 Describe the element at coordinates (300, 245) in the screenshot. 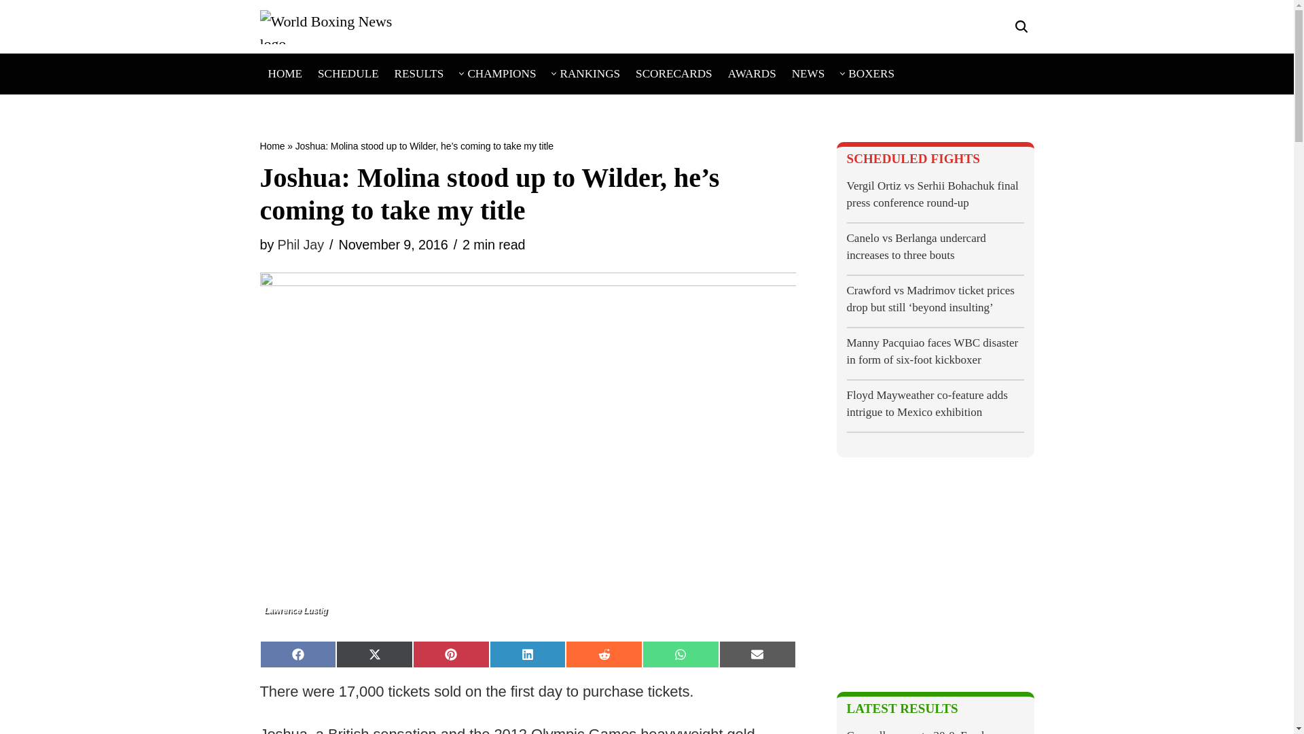

I see `Posts by Phil Jay` at that location.